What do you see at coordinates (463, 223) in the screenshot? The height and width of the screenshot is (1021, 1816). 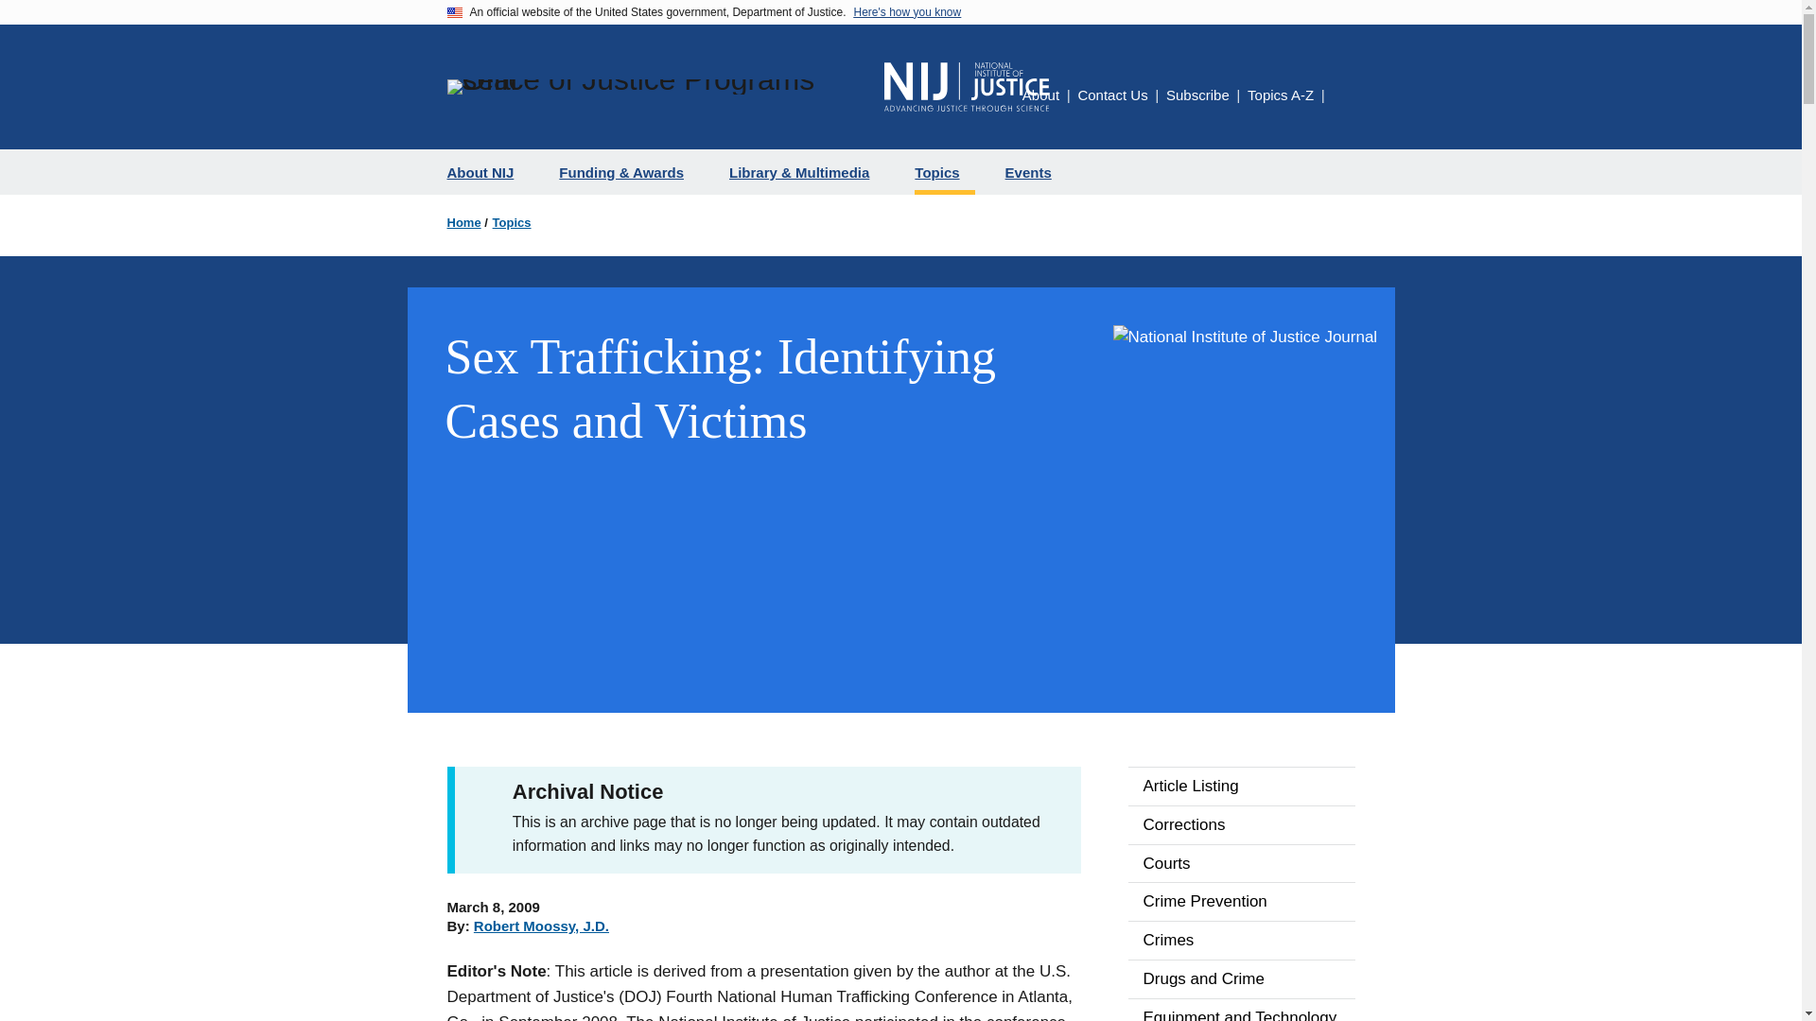 I see `Home` at bounding box center [463, 223].